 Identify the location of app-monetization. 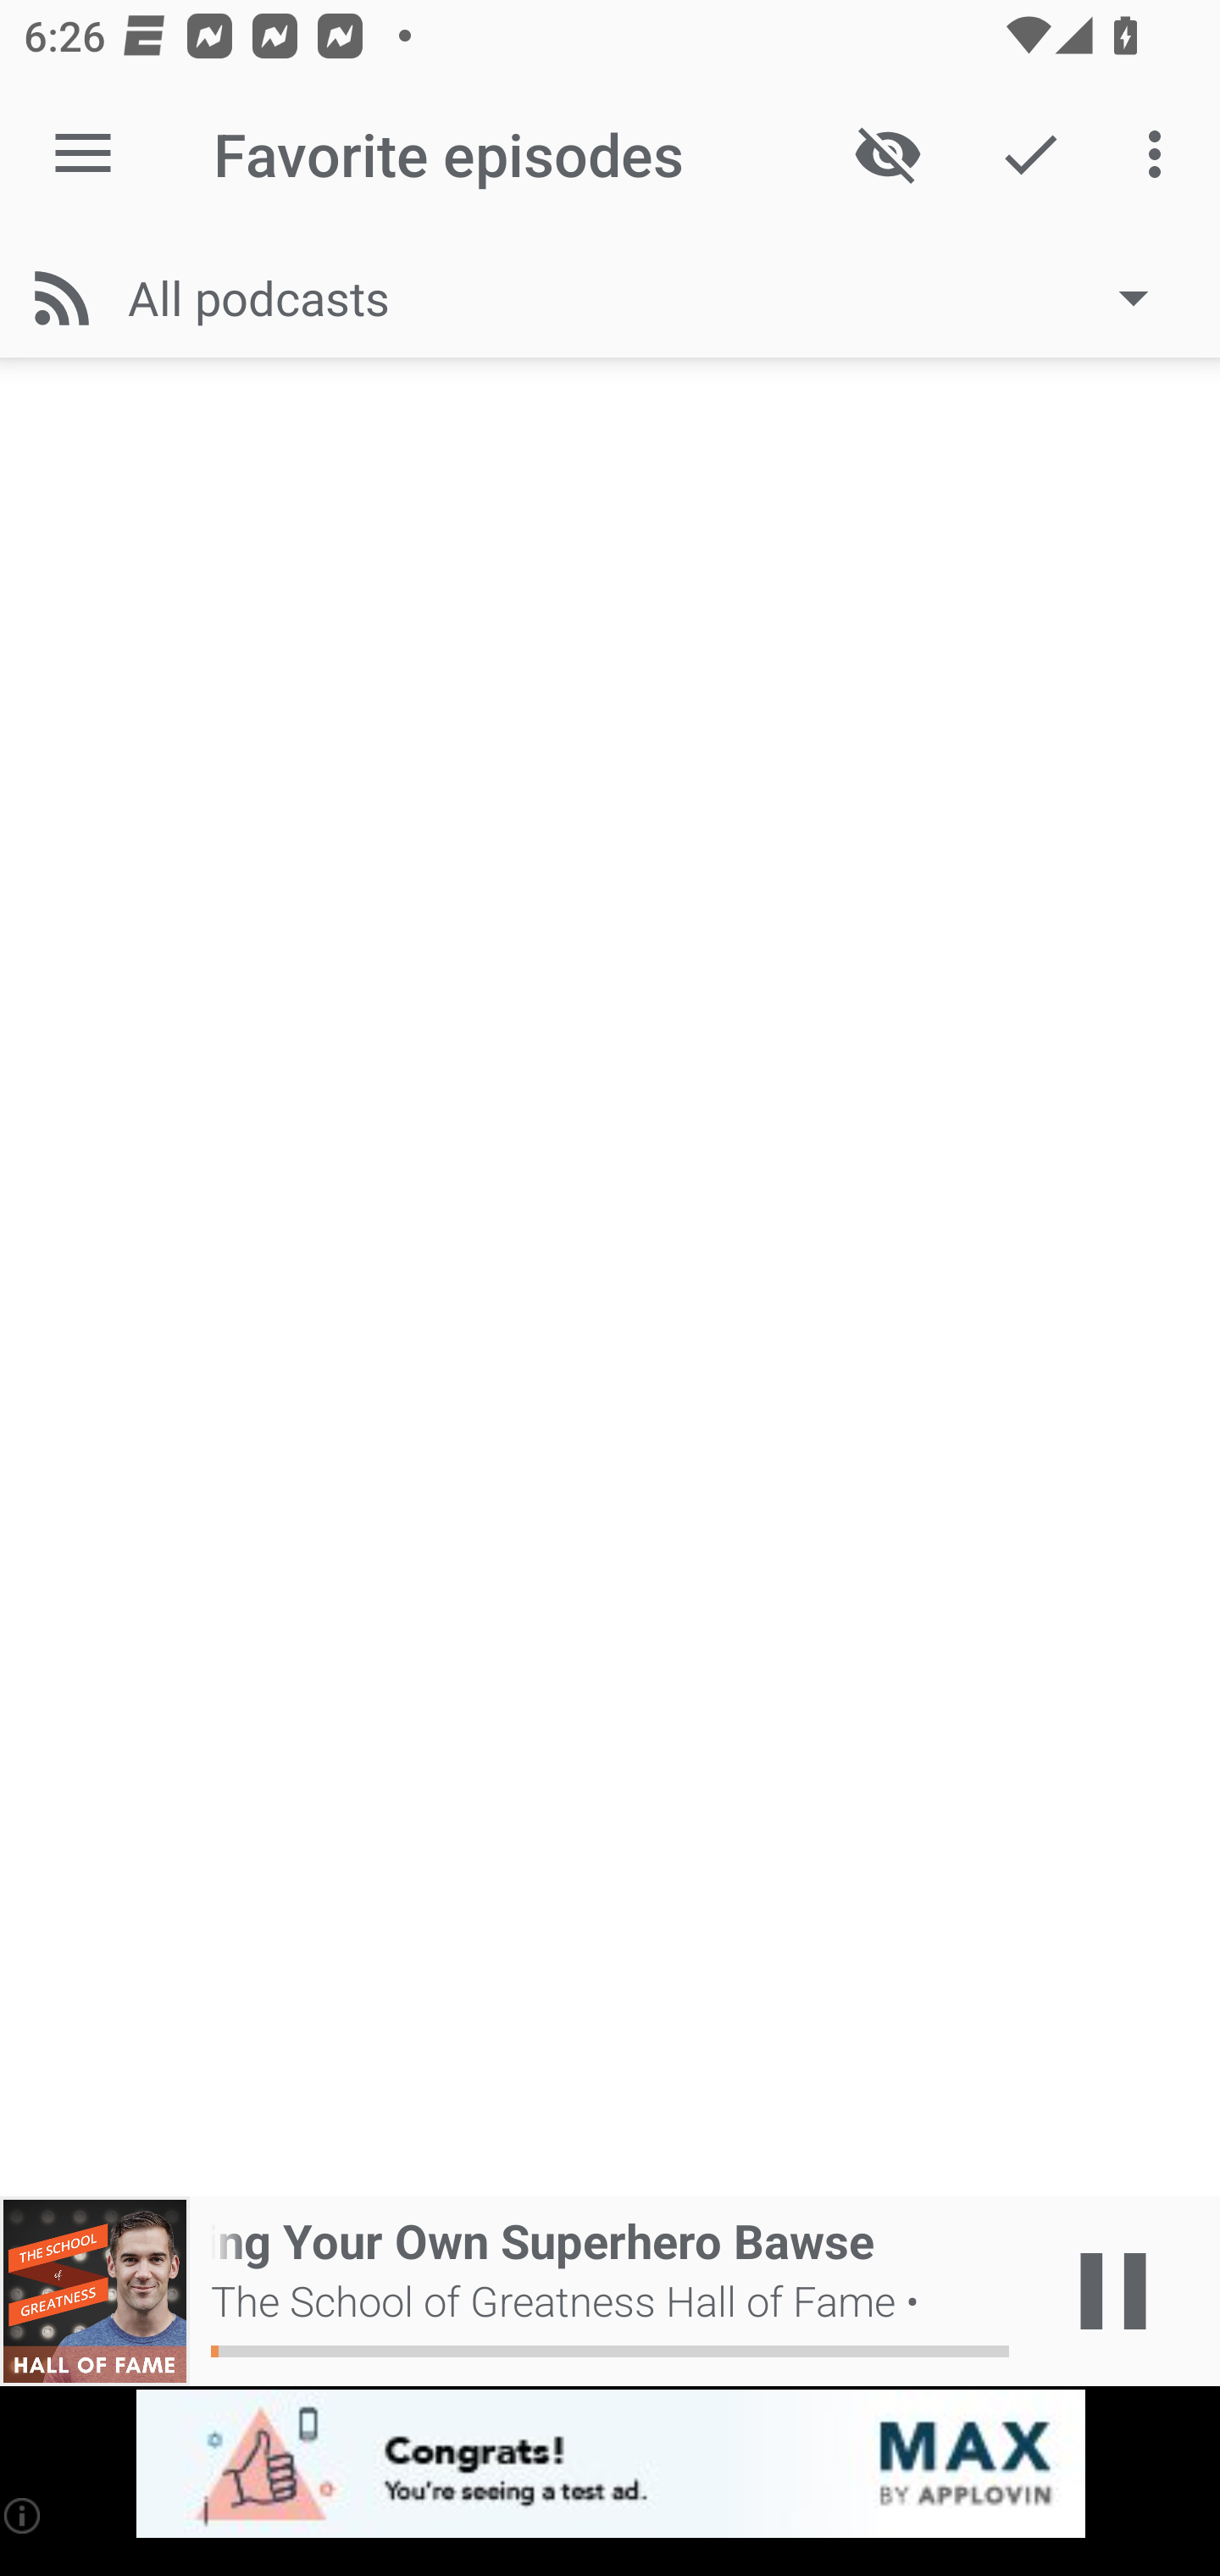
(610, 2465).